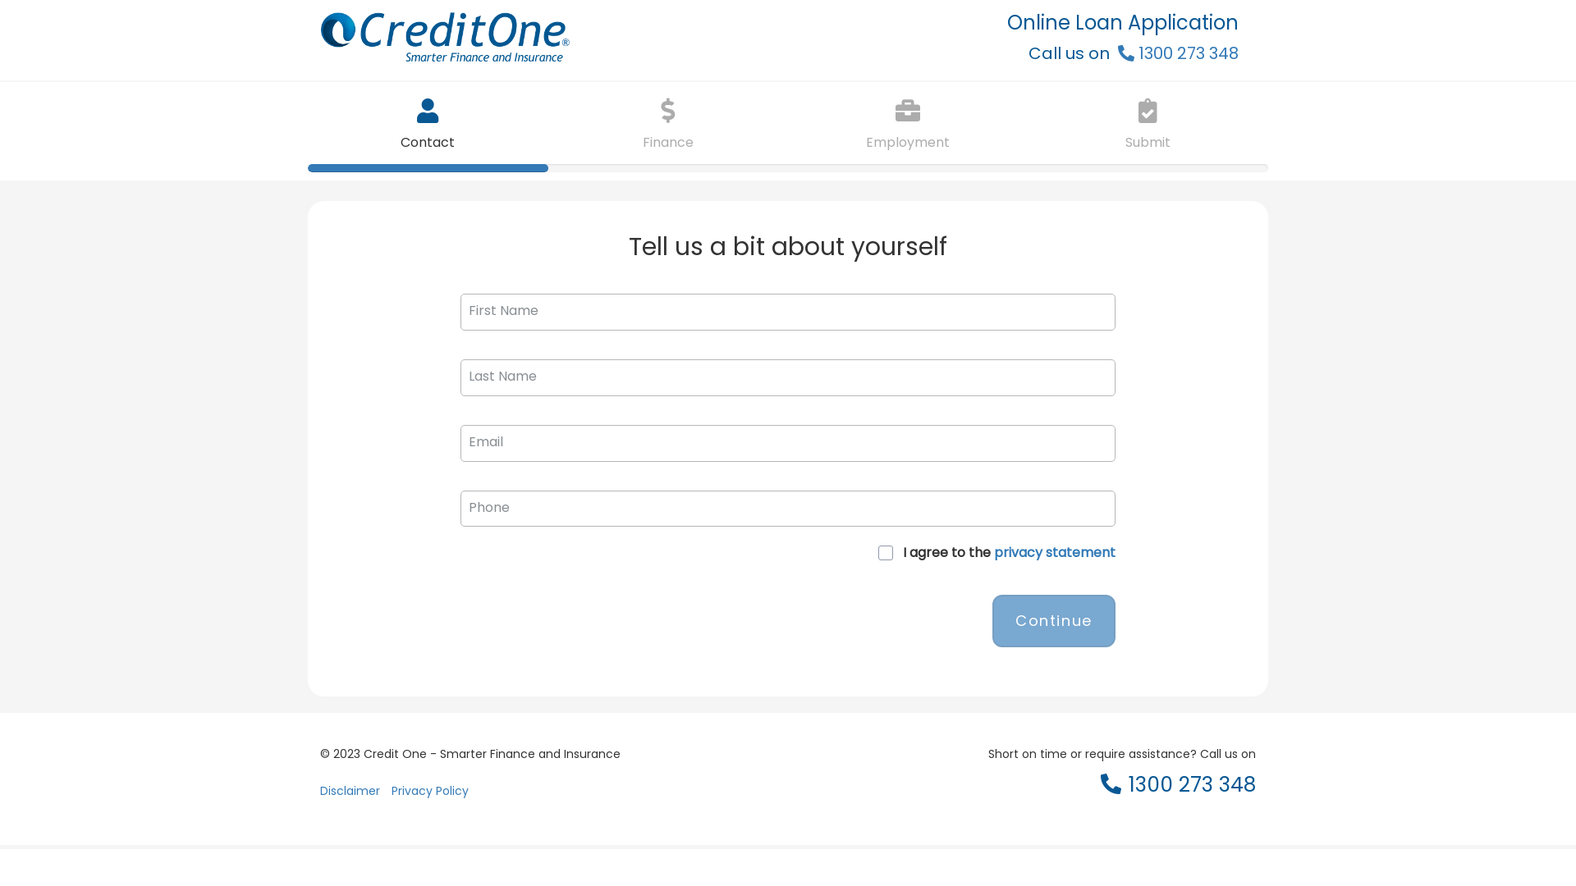 The image size is (1576, 886). Describe the element at coordinates (1055, 553) in the screenshot. I see `privacy statement` at that location.